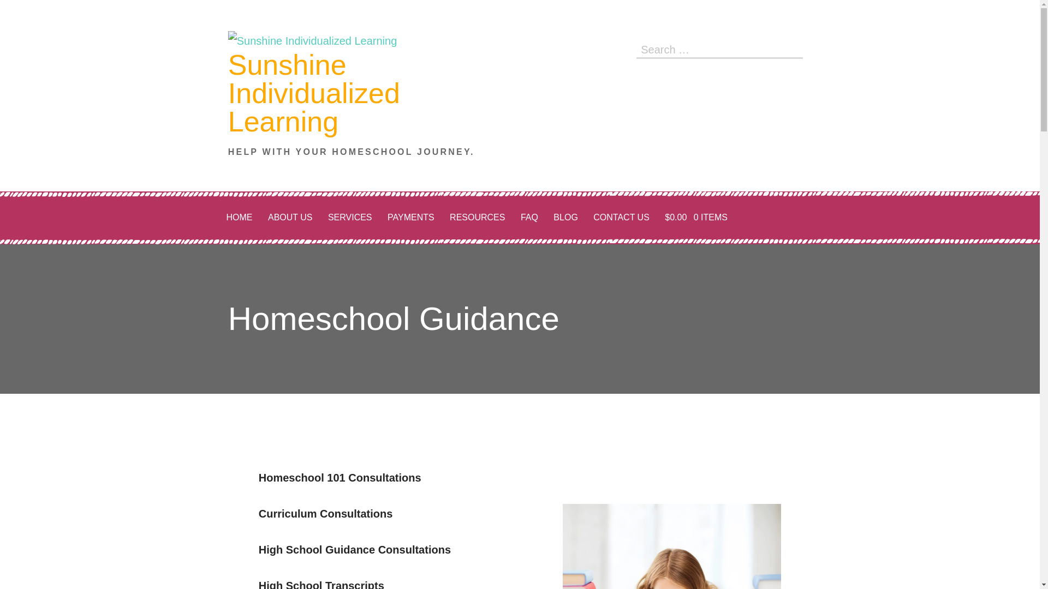 The image size is (1048, 589). I want to click on PAYMENTS, so click(411, 218).